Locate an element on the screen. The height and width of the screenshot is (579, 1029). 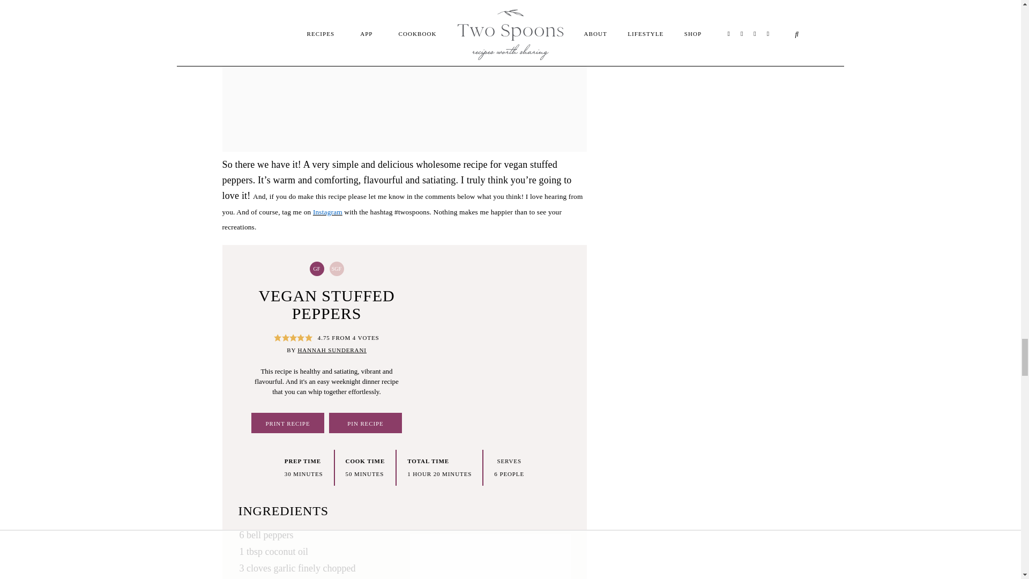
HANNAH SUNDERANI is located at coordinates (331, 350).